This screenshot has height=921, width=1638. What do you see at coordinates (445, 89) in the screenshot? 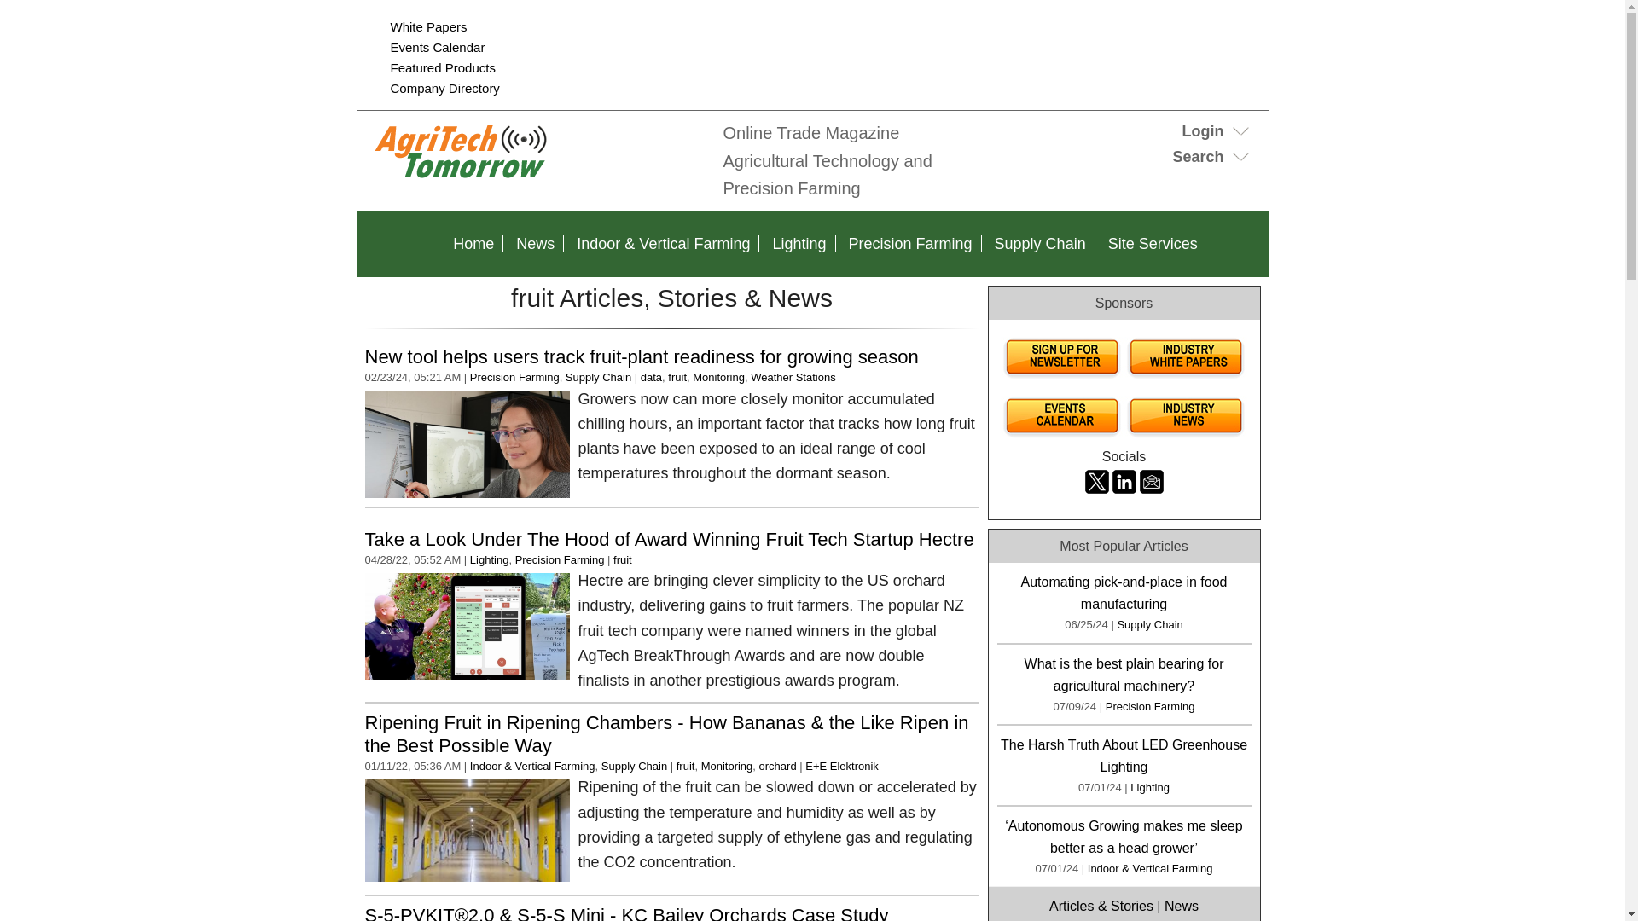
I see `Company Directory` at bounding box center [445, 89].